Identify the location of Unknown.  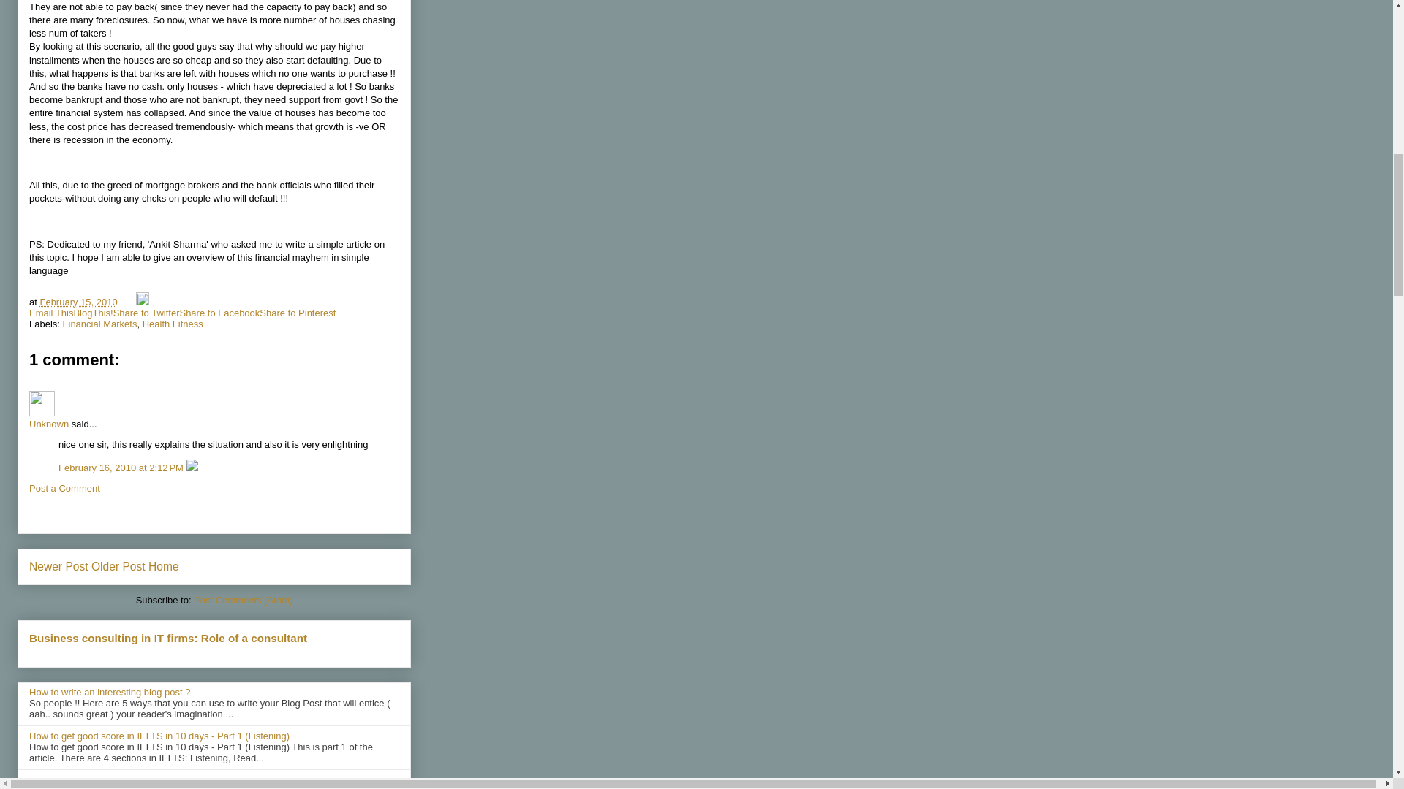
(49, 424).